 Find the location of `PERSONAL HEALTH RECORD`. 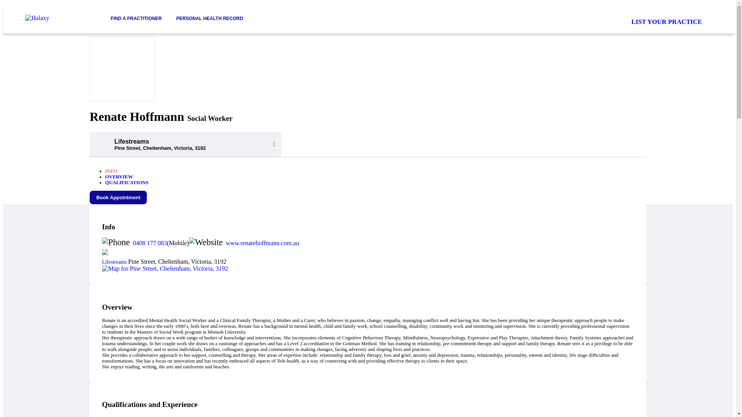

PERSONAL HEALTH RECORD is located at coordinates (209, 18).